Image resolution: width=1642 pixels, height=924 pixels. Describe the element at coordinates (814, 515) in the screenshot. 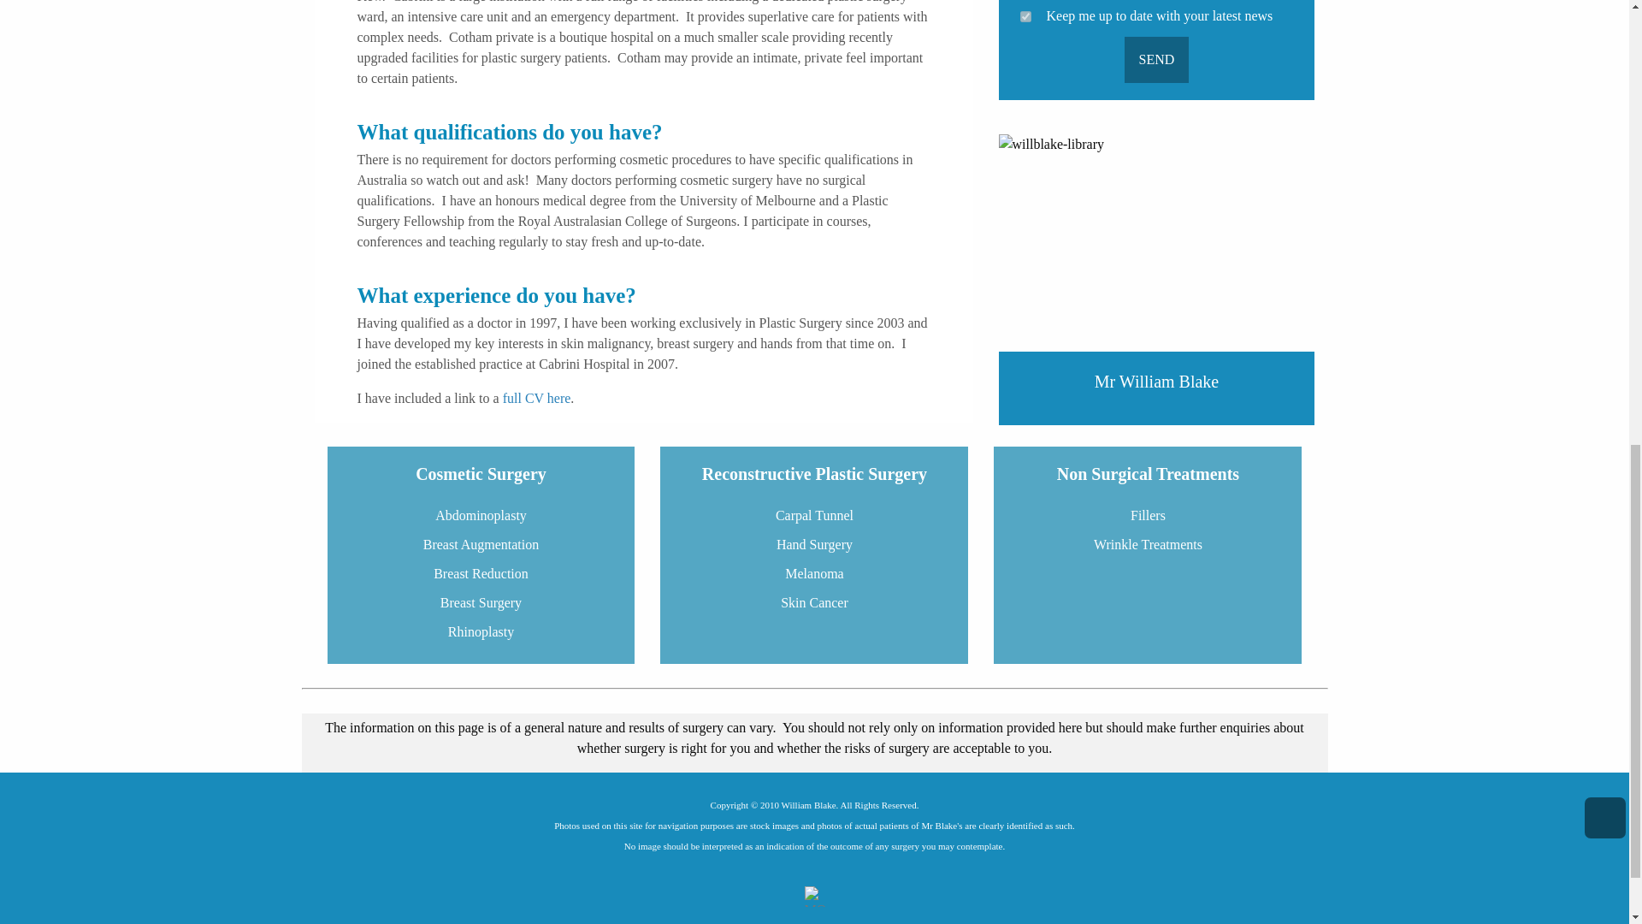

I see `Carpal Tunnel` at that location.